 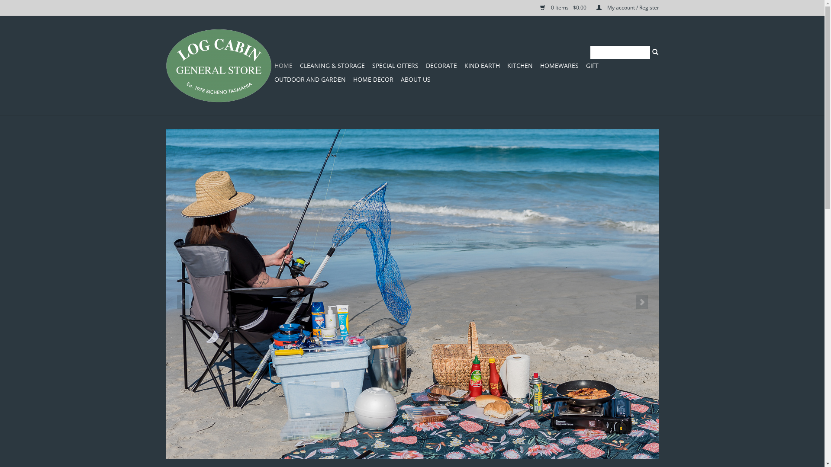 I want to click on DECORATE, so click(x=441, y=66).